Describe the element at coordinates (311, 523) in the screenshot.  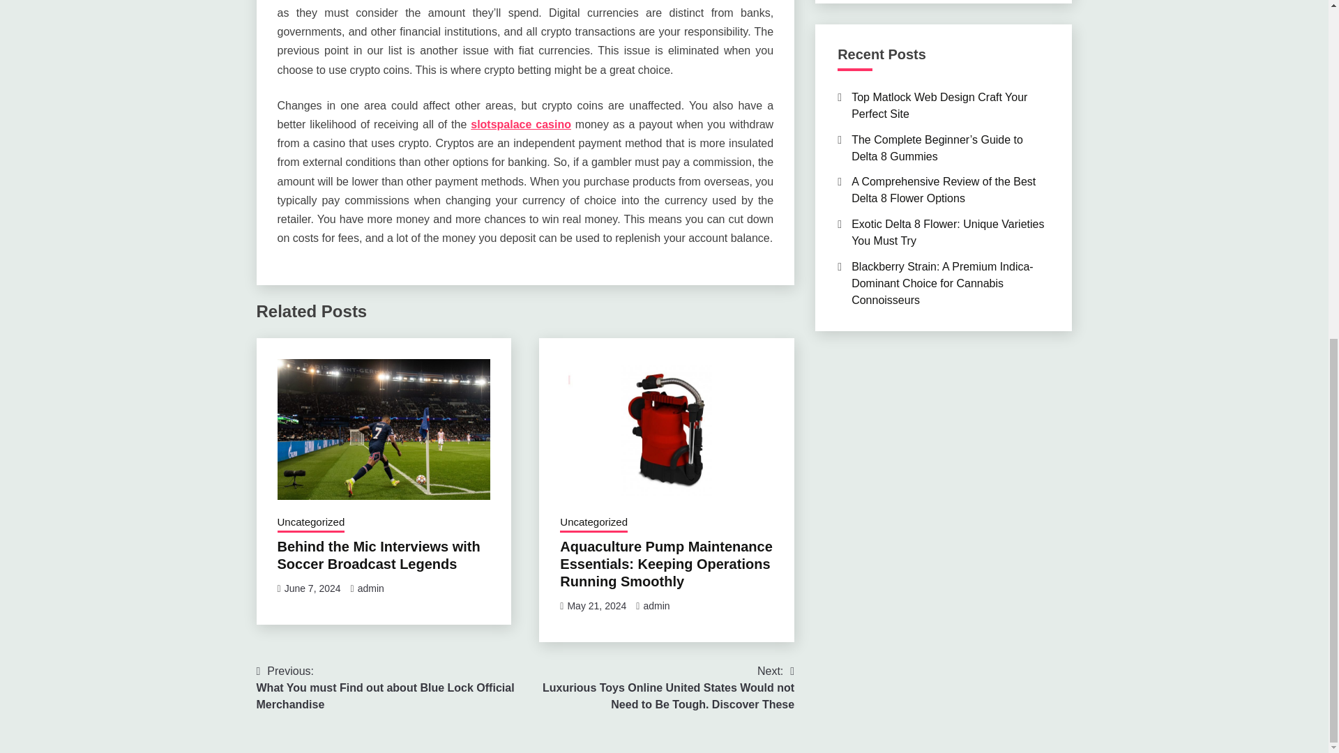
I see `Uncategorized` at that location.